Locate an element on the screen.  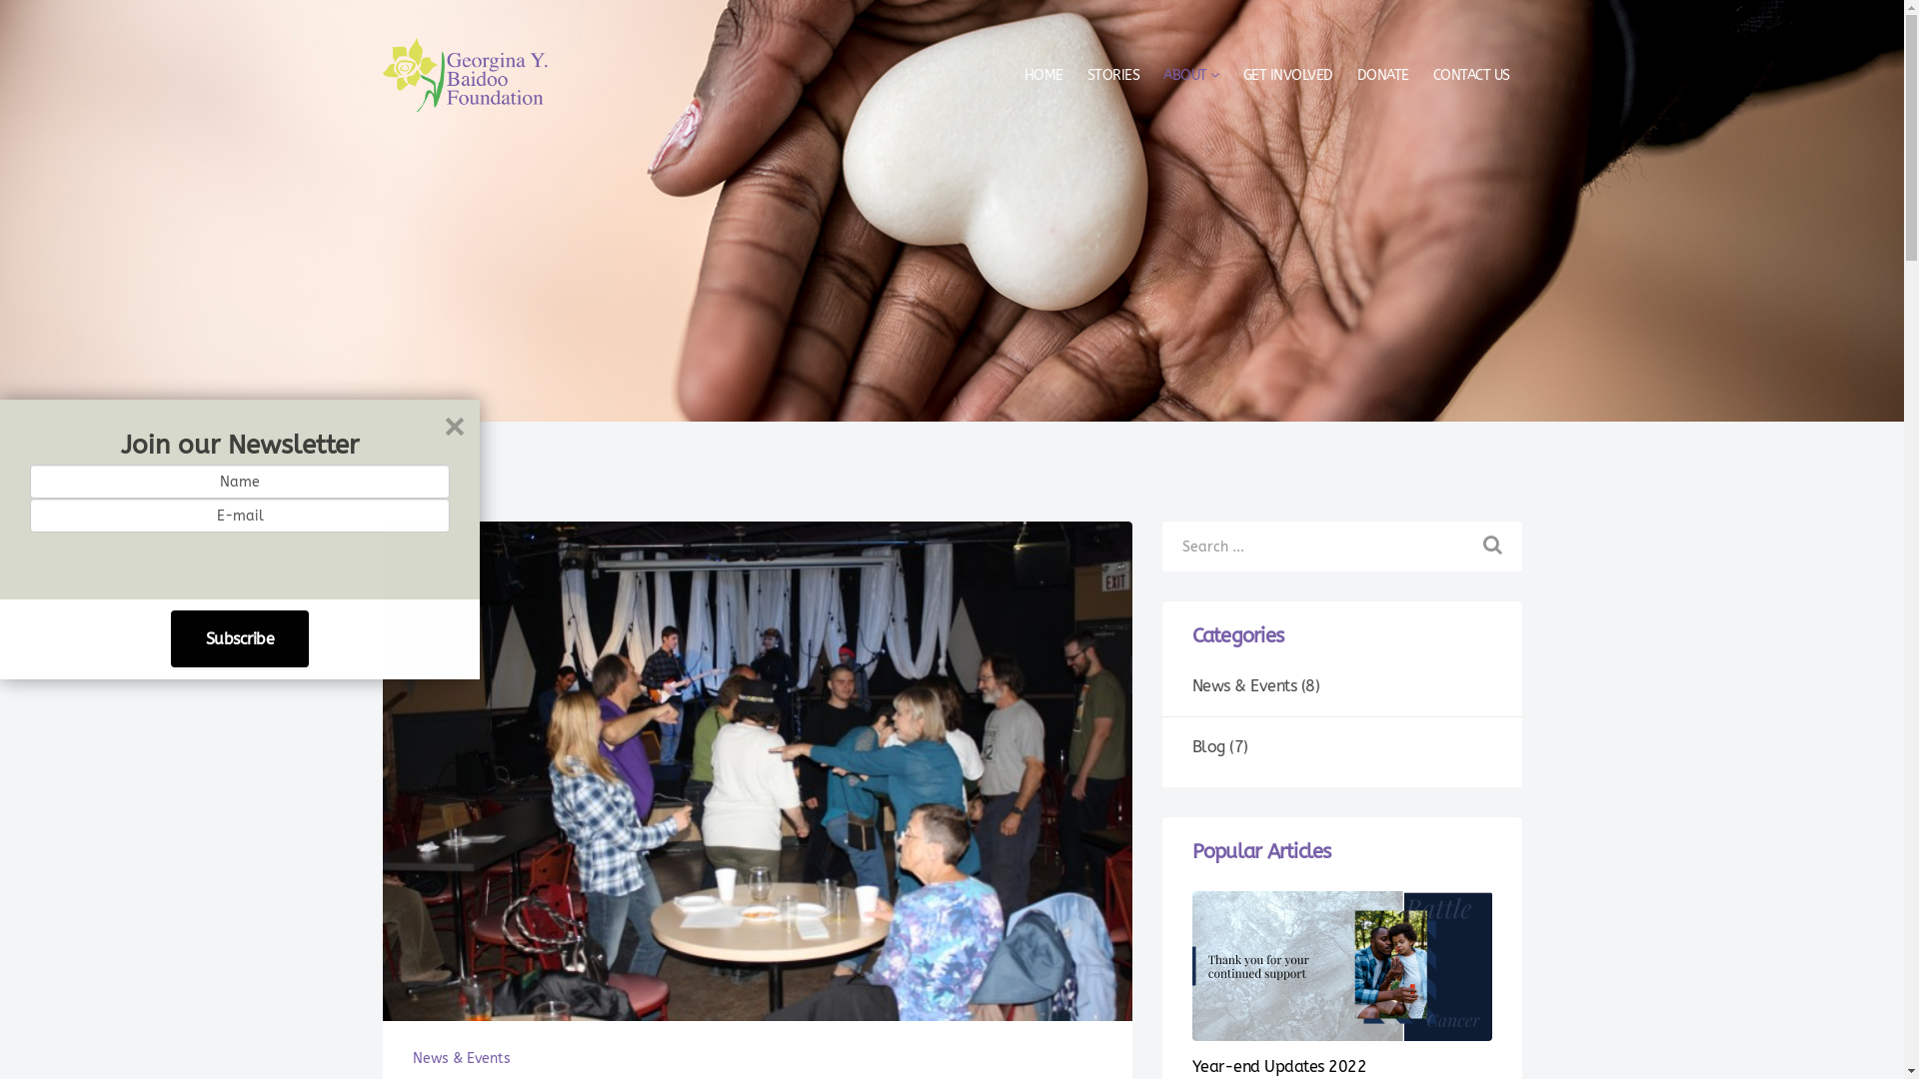
DONATE is located at coordinates (1383, 76).